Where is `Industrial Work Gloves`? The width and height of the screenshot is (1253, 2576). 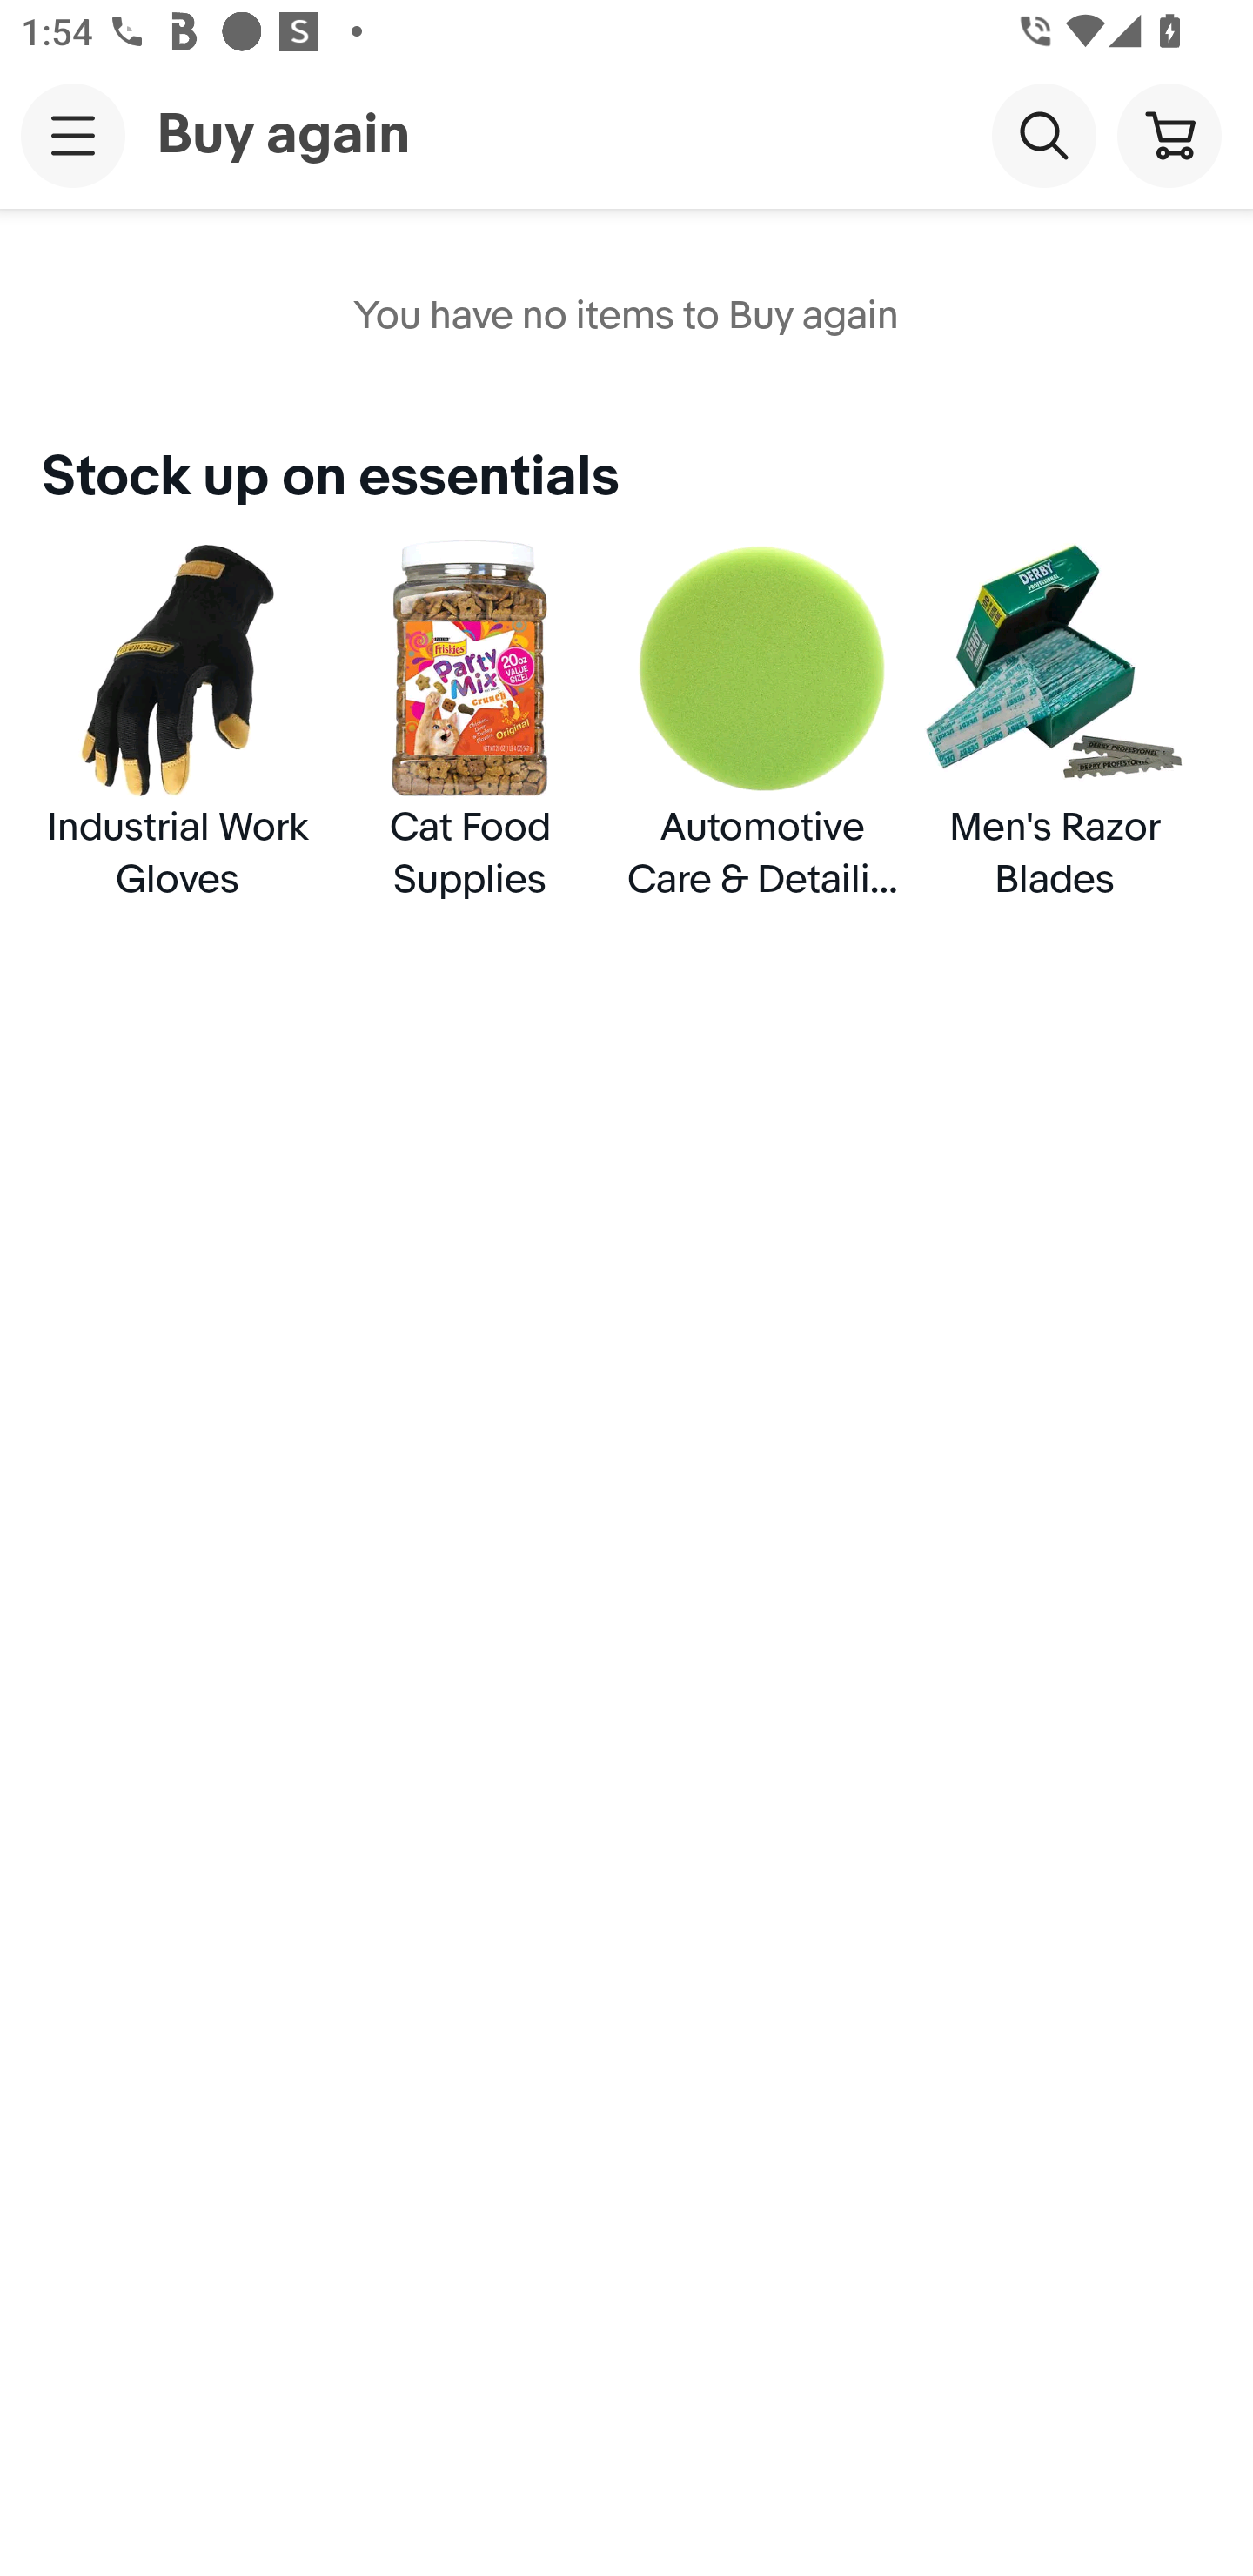
Industrial Work Gloves is located at coordinates (178, 717).